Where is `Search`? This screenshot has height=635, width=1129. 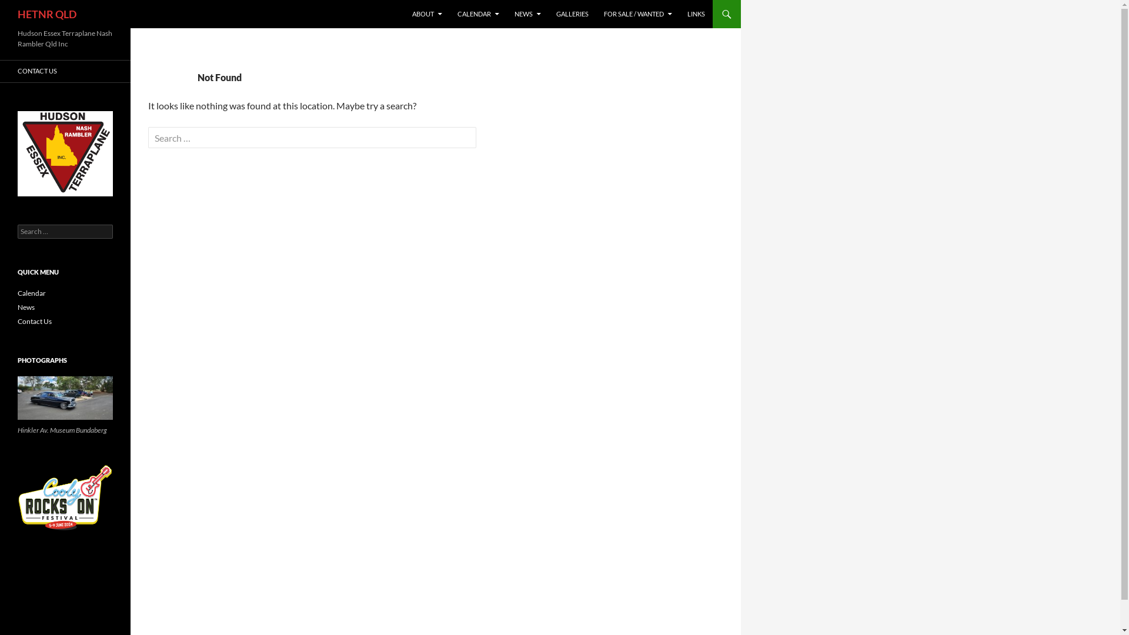
Search is located at coordinates (22, 7).